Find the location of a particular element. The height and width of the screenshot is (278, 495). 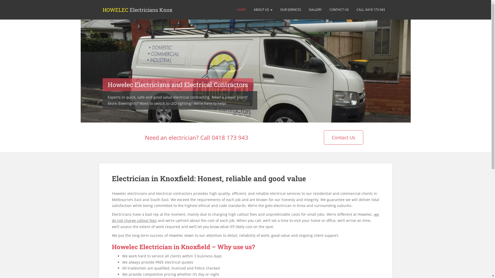

GALLERY is located at coordinates (315, 10).